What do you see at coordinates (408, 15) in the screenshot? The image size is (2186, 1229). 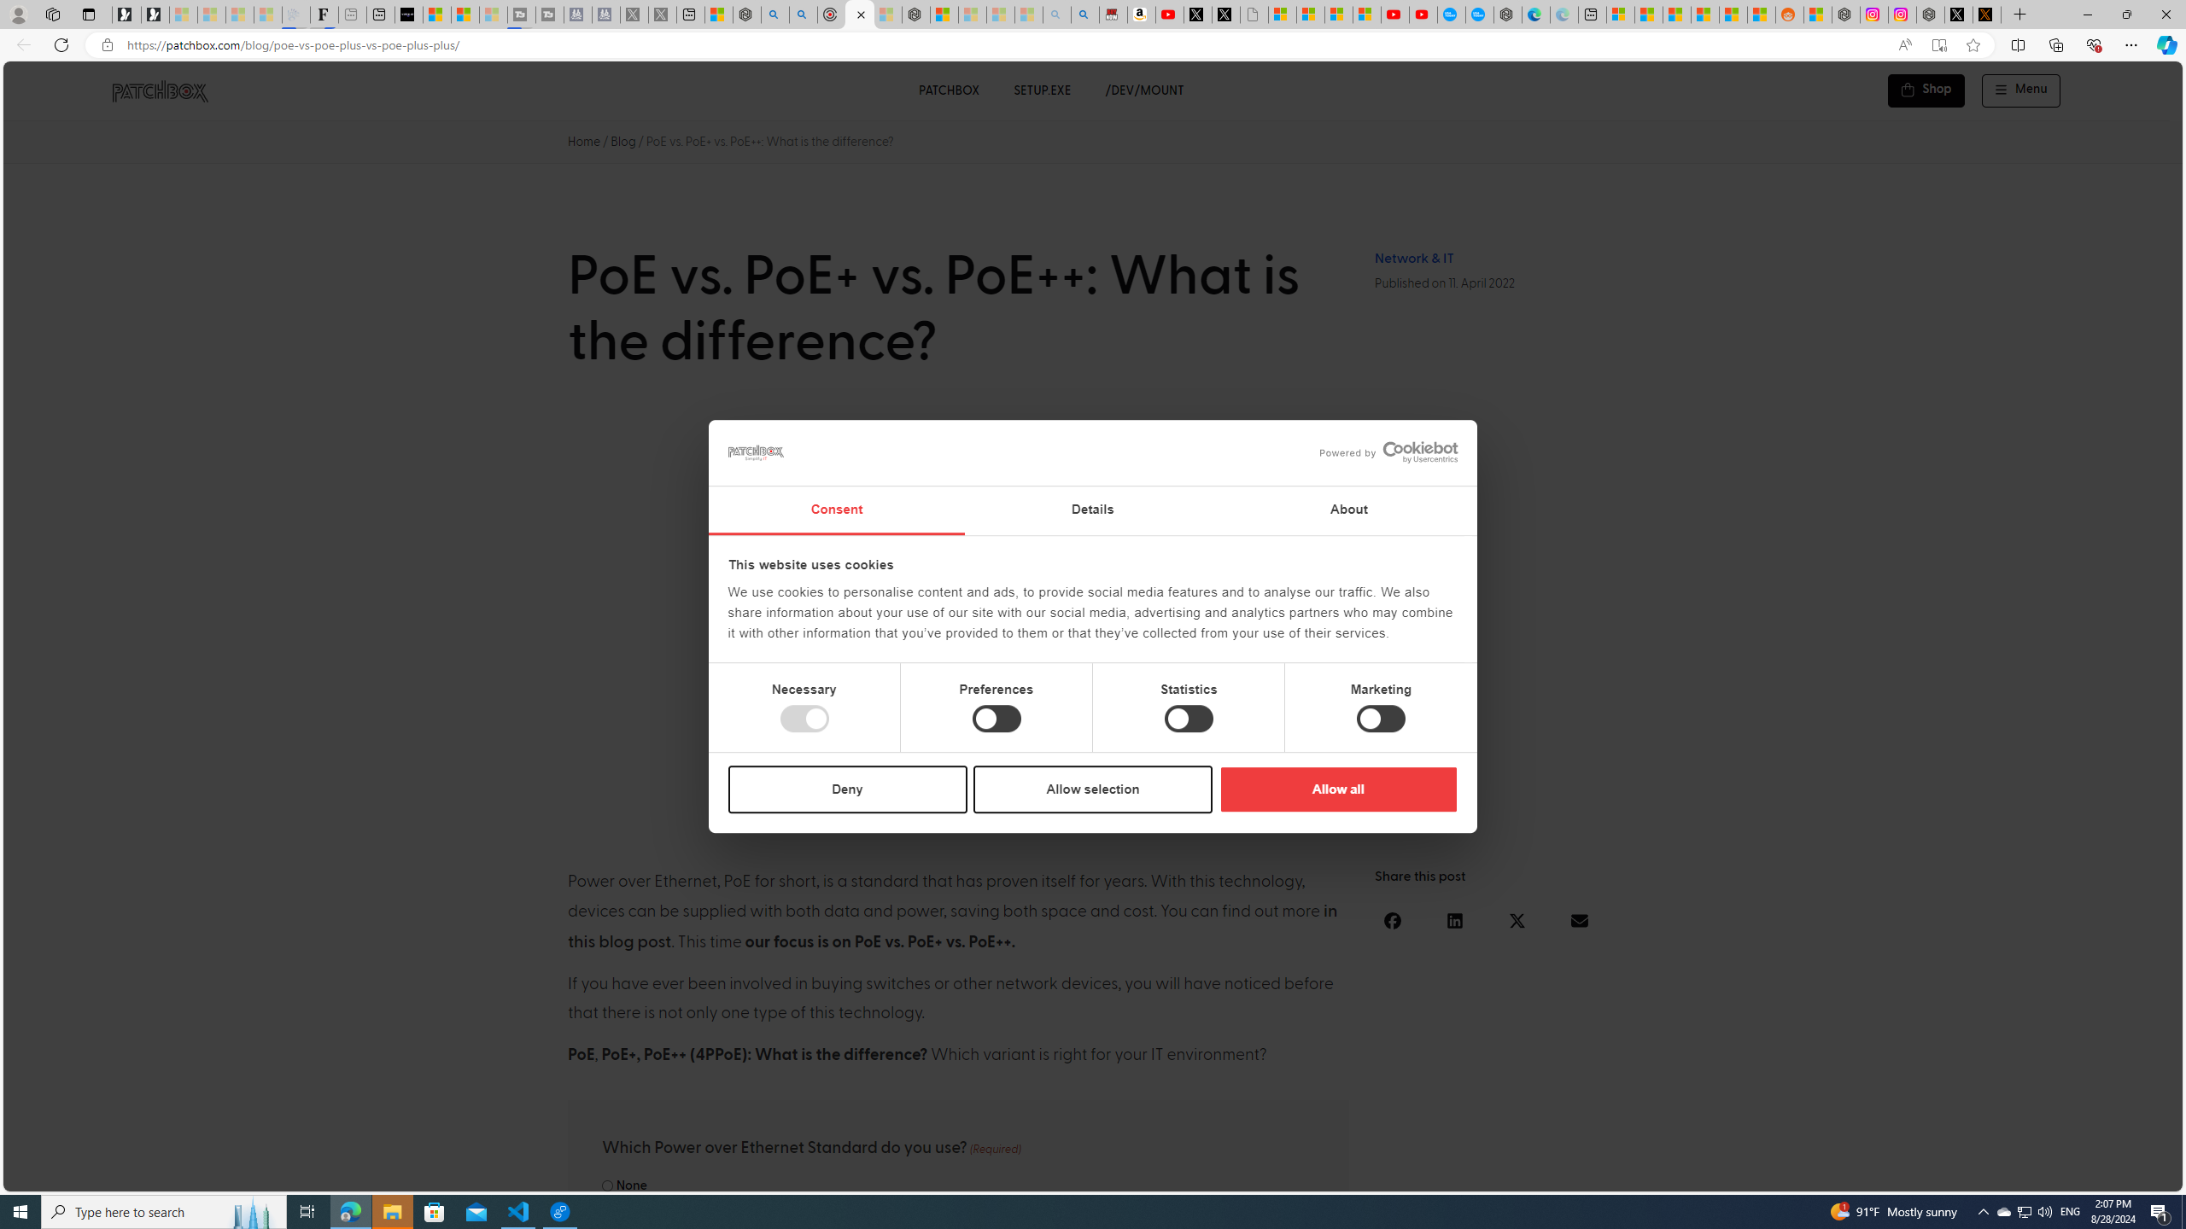 I see `What's the best AI voice generator? - voice.ai` at bounding box center [408, 15].